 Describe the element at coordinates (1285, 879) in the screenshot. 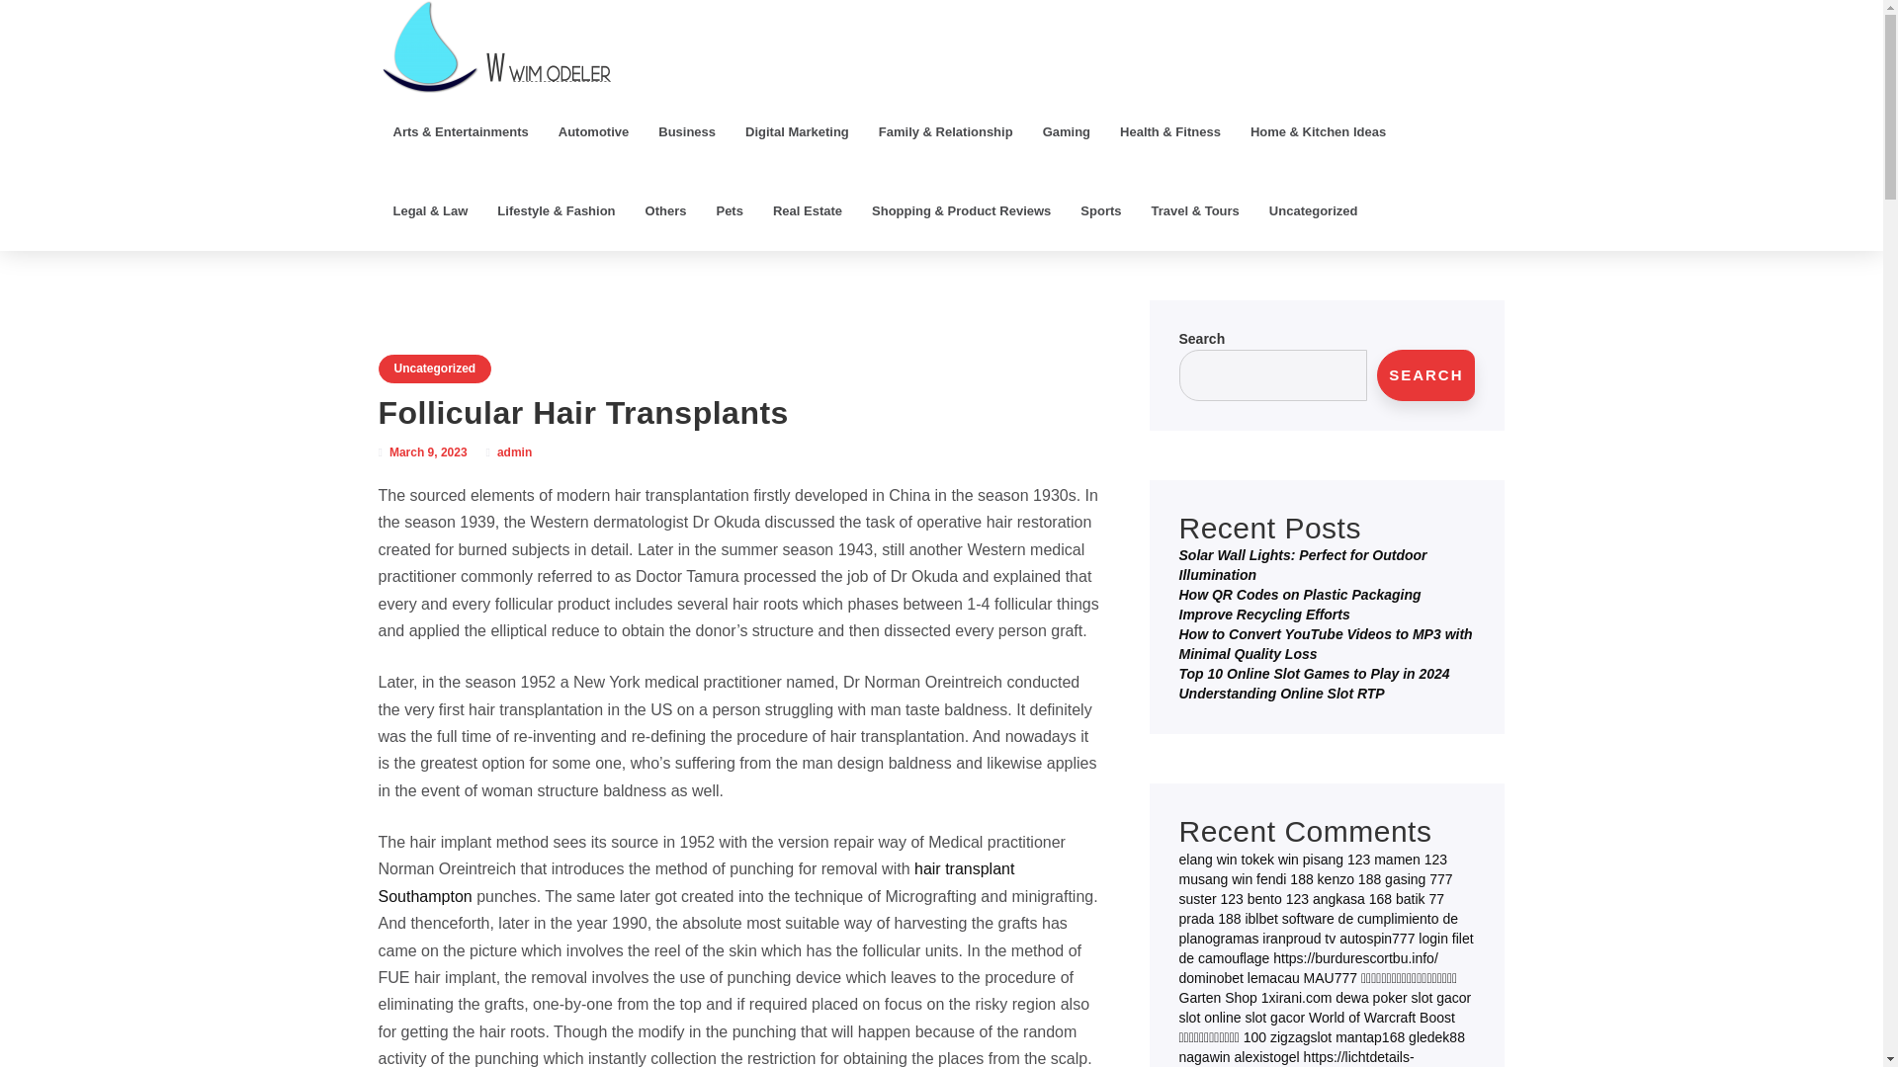

I see `fendi 188` at that location.